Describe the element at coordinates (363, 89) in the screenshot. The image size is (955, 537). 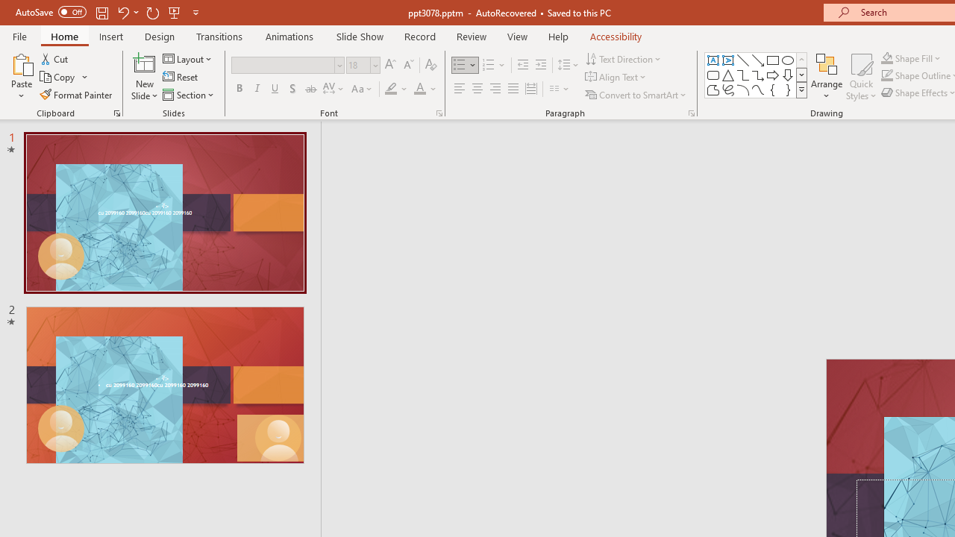
I see `Change Case` at that location.